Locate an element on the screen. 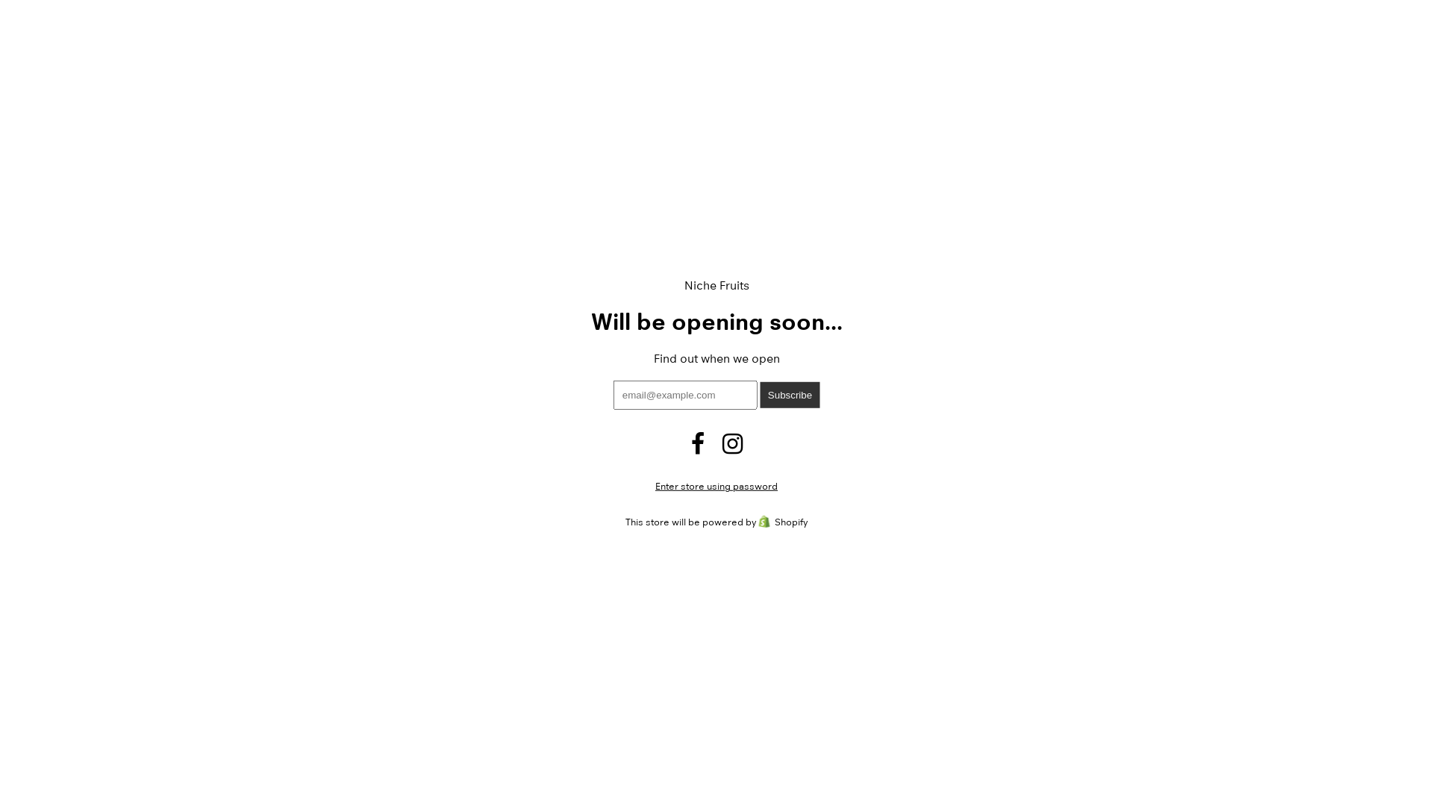 Image resolution: width=1433 pixels, height=806 pixels. Shopify is located at coordinates (783, 522).